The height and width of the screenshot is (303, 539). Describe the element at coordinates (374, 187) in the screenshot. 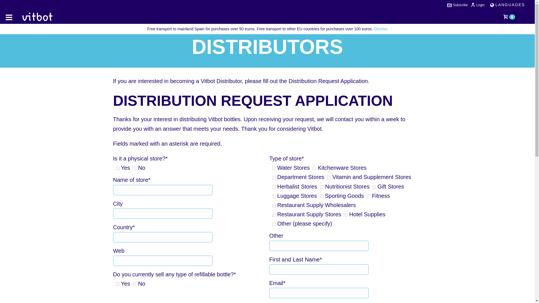

I see `Gift Stores` at that location.